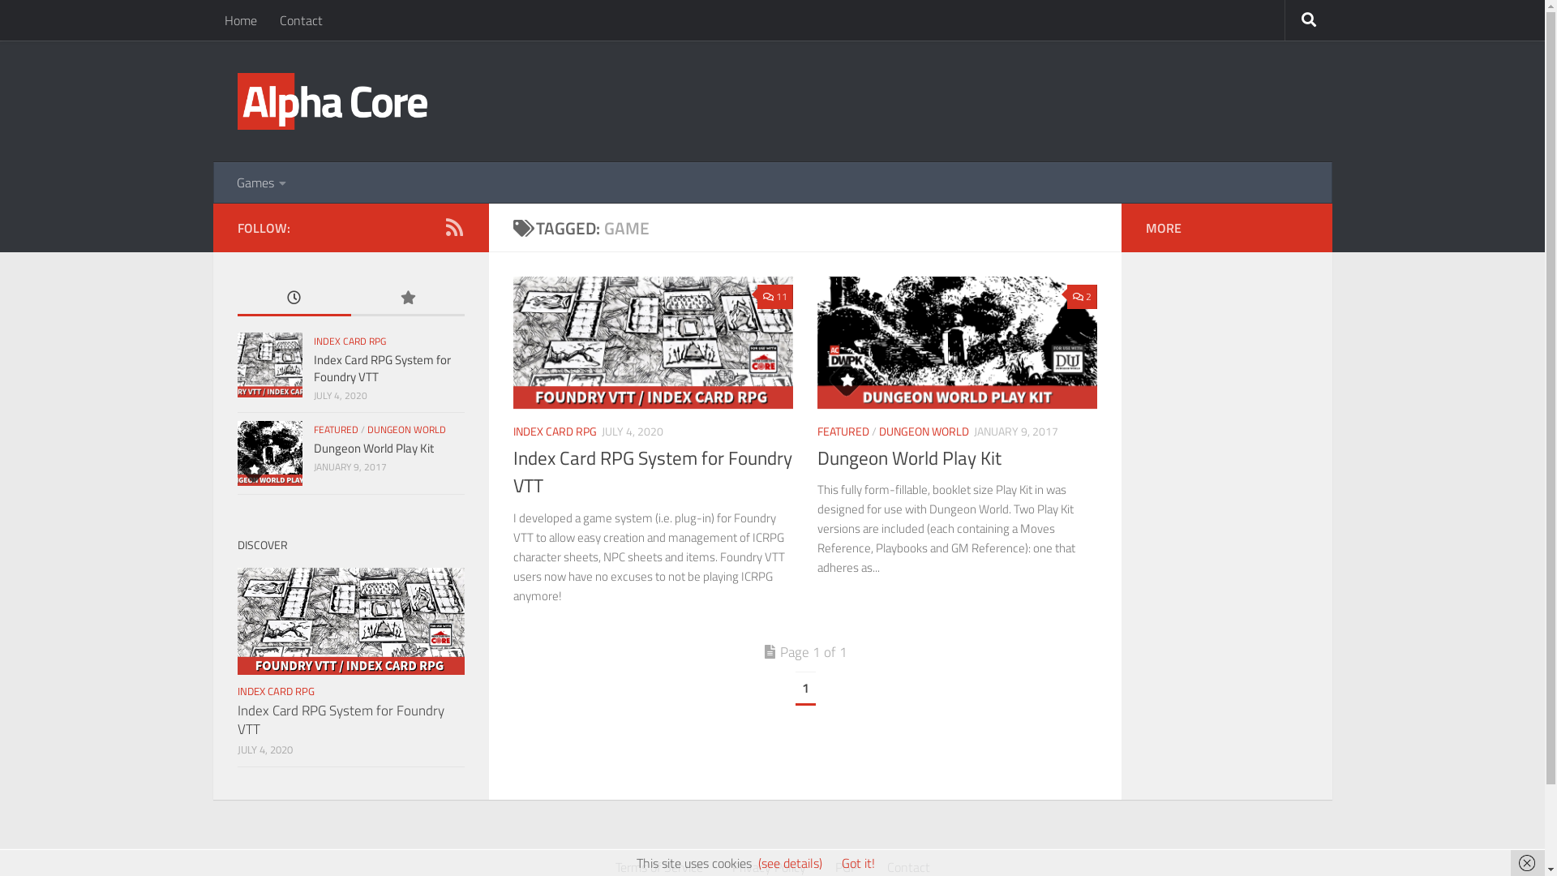 This screenshot has height=876, width=1557. Describe the element at coordinates (910, 457) in the screenshot. I see `Dungeon World Play Kit` at that location.